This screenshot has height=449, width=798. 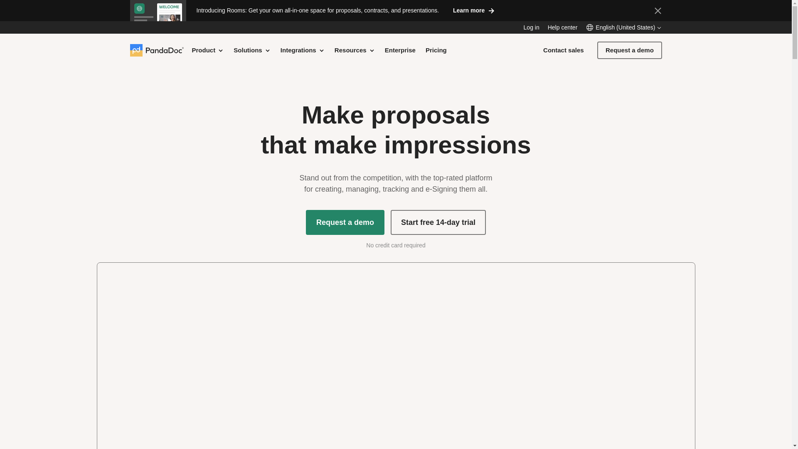 I want to click on Learn more, so click(x=474, y=10).